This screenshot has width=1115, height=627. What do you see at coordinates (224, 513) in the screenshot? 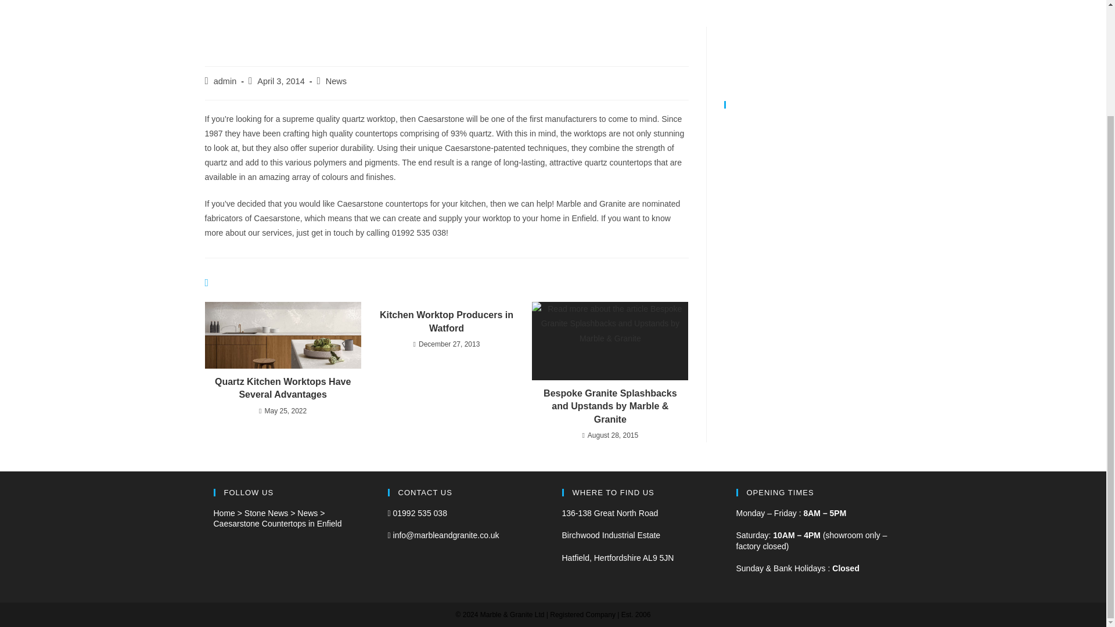
I see `Go to .` at bounding box center [224, 513].